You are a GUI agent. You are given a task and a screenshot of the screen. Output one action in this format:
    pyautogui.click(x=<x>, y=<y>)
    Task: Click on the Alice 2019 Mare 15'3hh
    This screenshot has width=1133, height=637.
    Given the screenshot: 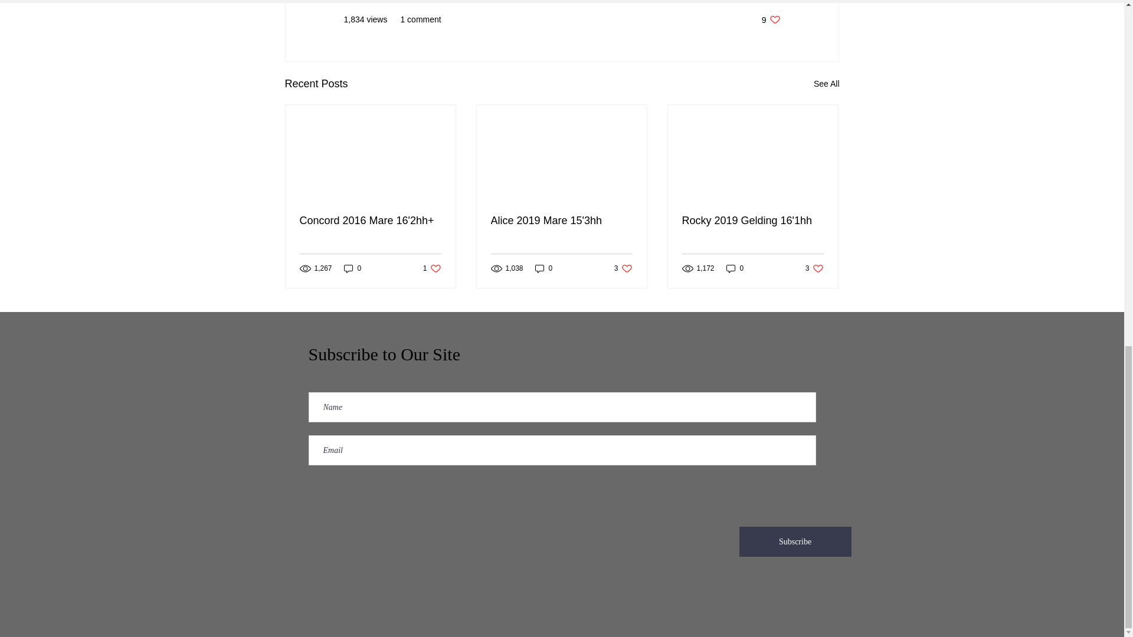 What is the action you would take?
    pyautogui.click(x=561, y=221)
    